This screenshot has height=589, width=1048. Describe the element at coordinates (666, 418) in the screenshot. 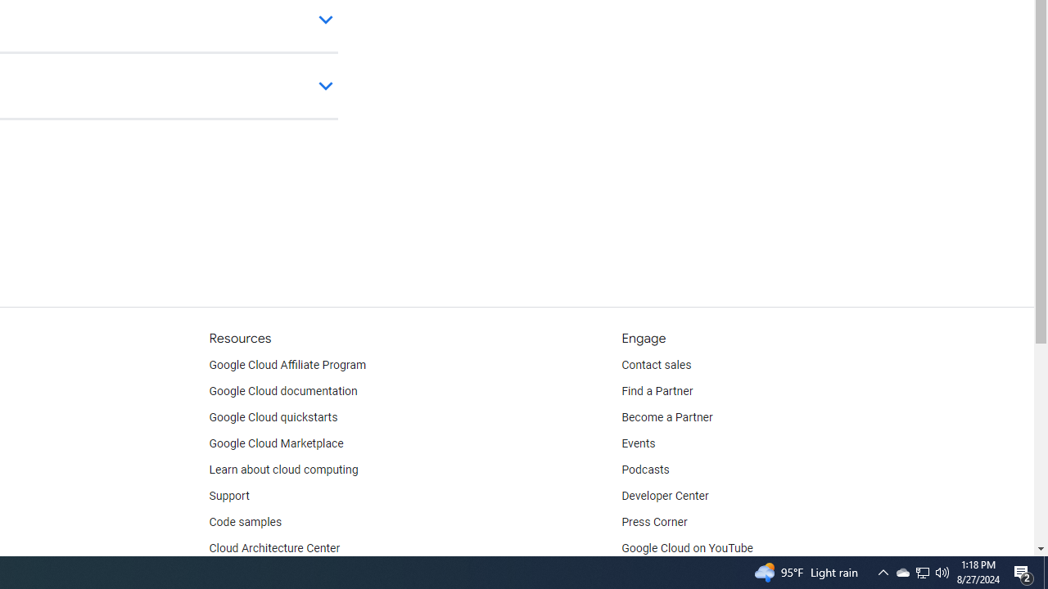

I see `Become a Partner` at that location.